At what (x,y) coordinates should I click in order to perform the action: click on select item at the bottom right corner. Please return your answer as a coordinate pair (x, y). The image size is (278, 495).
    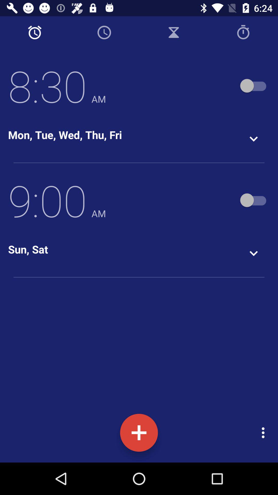
    Looking at the image, I should click on (265, 433).